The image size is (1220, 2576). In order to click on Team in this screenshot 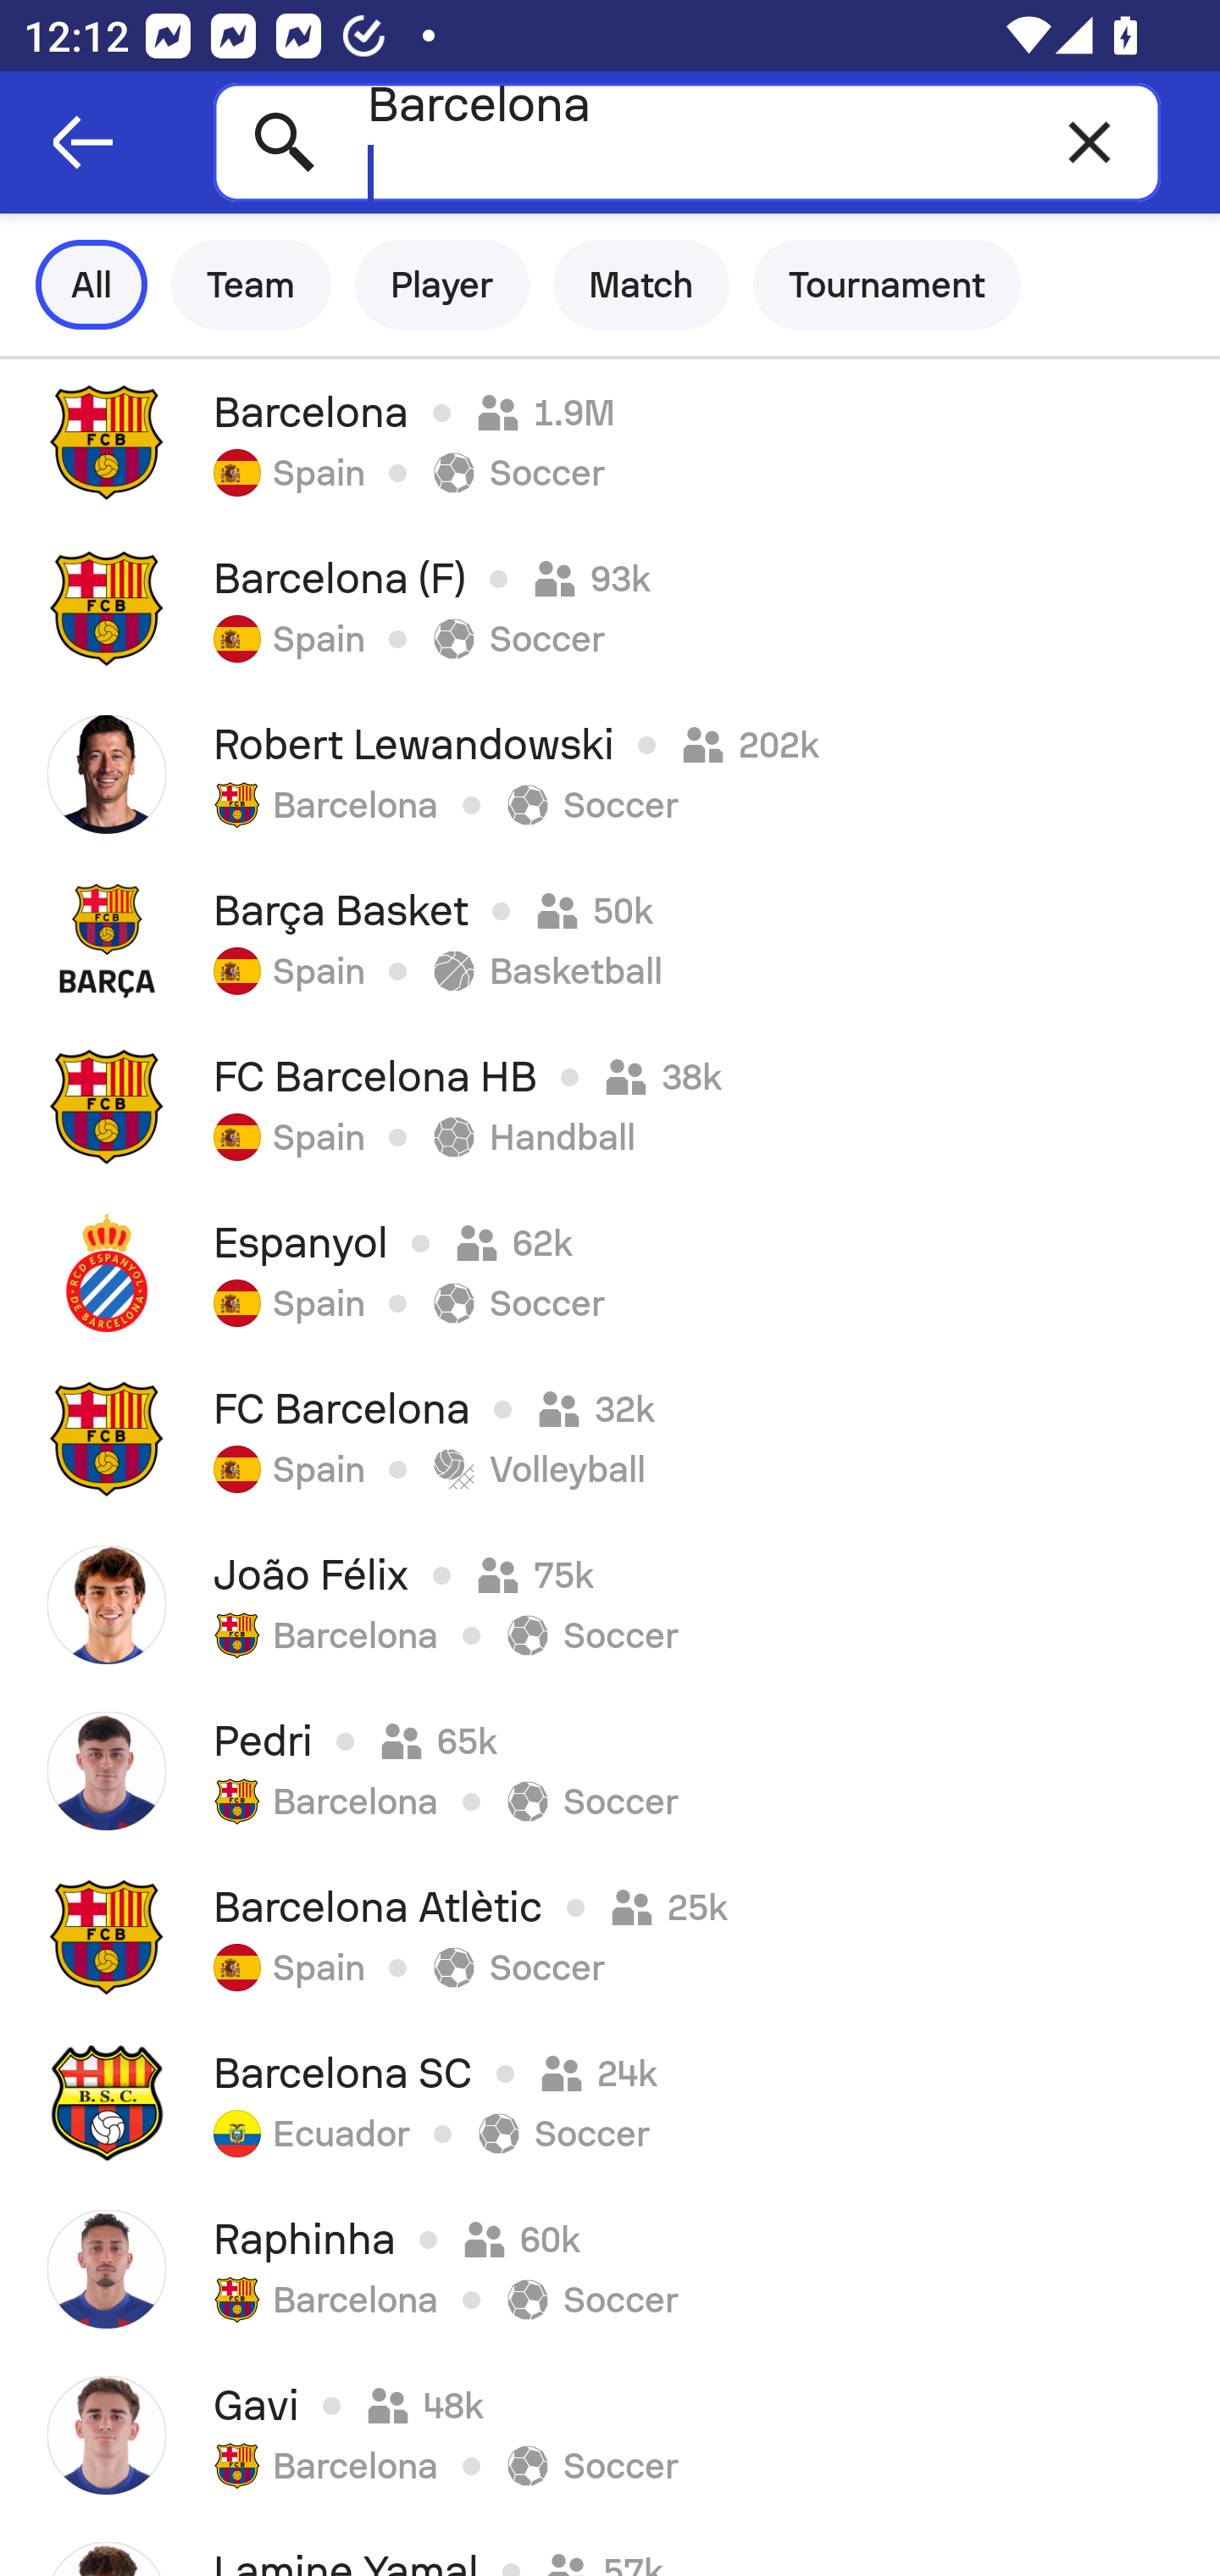, I will do `click(251, 285)`.